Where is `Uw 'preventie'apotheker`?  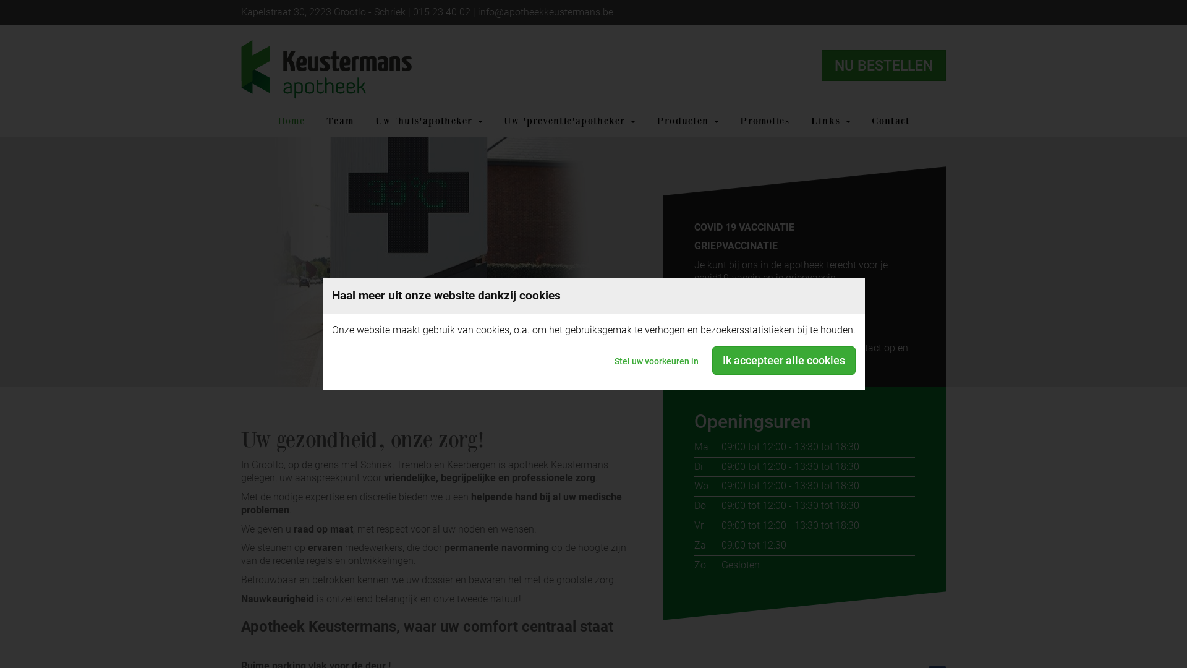 Uw 'preventie'apotheker is located at coordinates (570, 121).